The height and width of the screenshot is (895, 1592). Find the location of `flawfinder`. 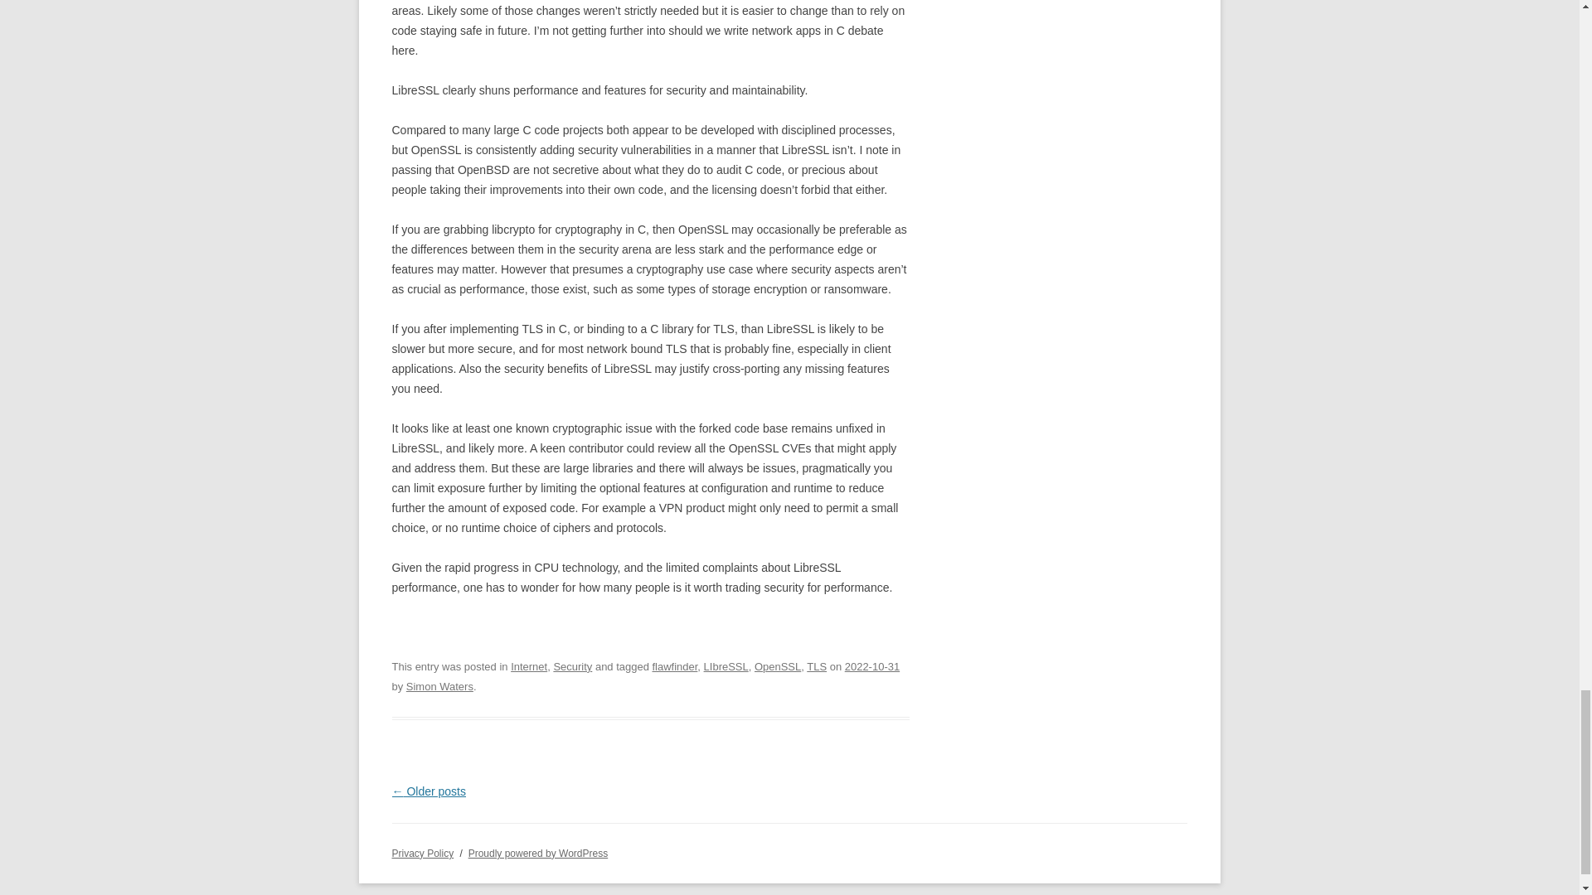

flawfinder is located at coordinates (673, 666).